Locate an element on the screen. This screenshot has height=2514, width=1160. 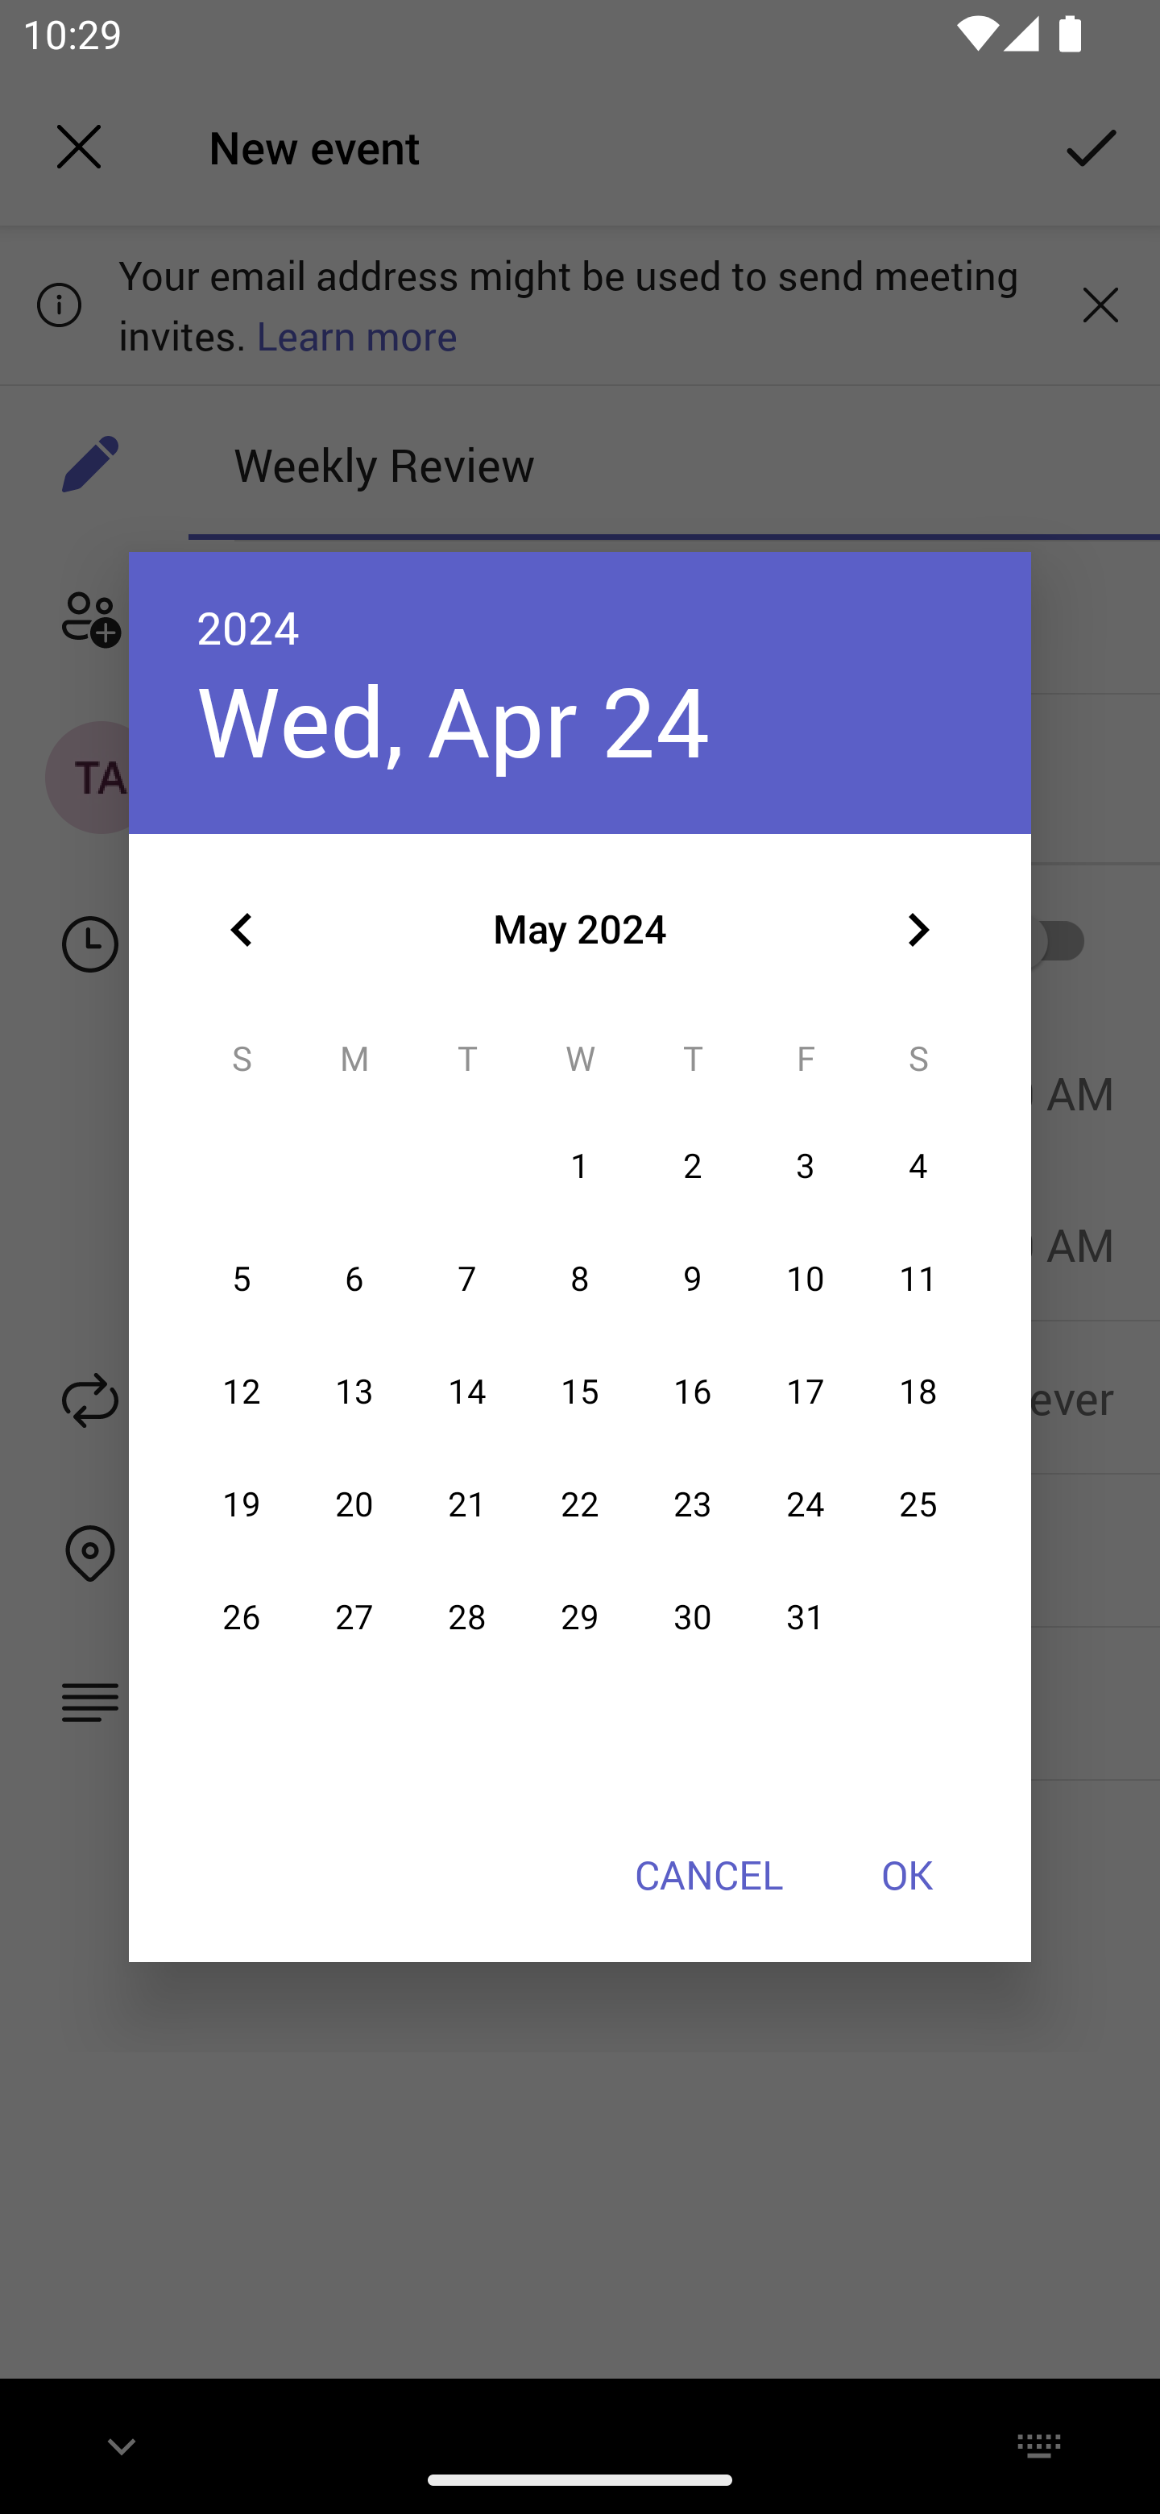
22 22 May 2024 is located at coordinates (580, 1504).